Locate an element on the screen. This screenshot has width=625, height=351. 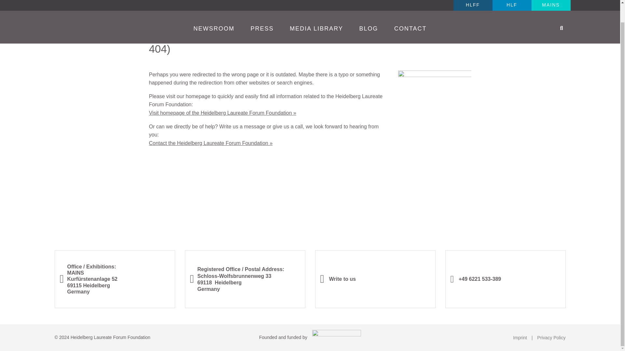
Media Library is located at coordinates (316, 10).